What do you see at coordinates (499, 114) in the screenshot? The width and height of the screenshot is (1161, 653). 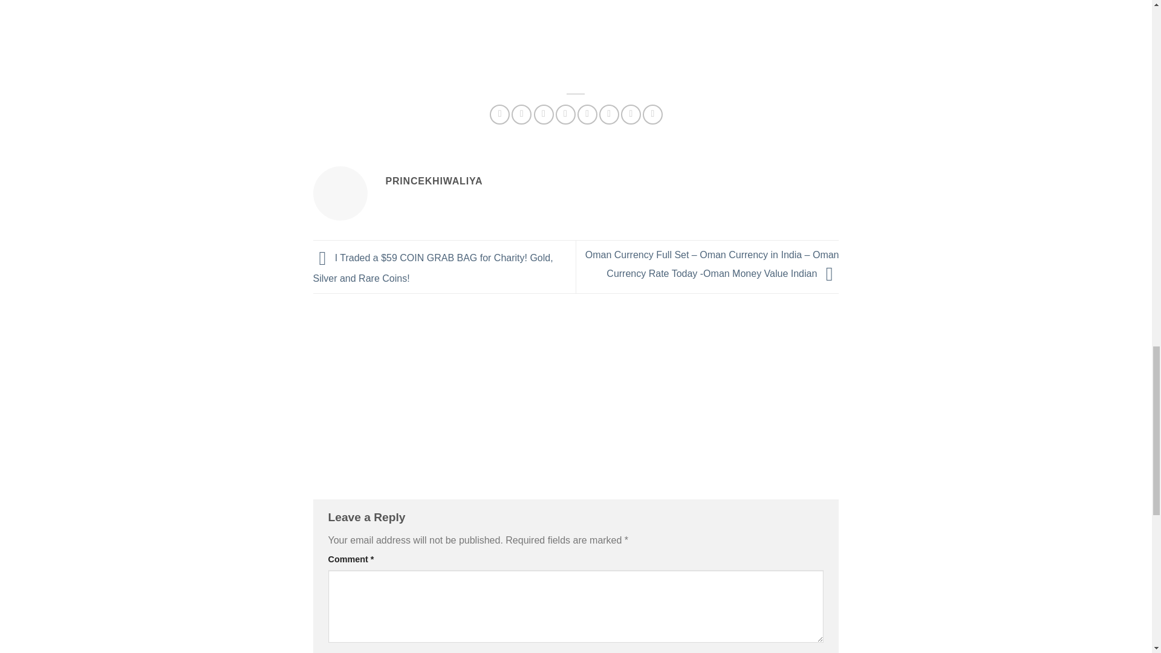 I see `Share on Facebook` at bounding box center [499, 114].